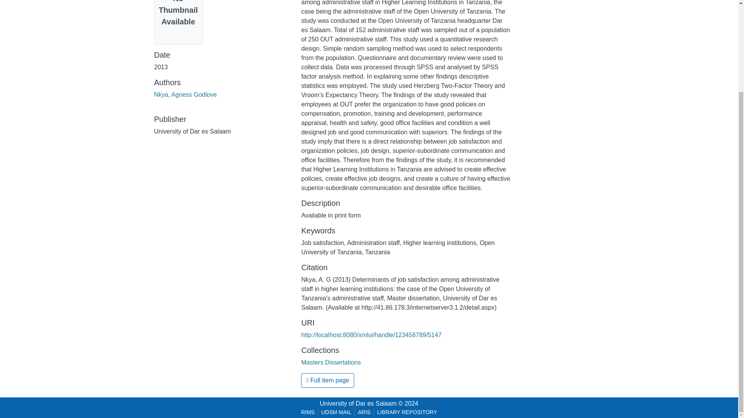 Image resolution: width=744 pixels, height=418 pixels. What do you see at coordinates (327, 380) in the screenshot?
I see `Full item page` at bounding box center [327, 380].